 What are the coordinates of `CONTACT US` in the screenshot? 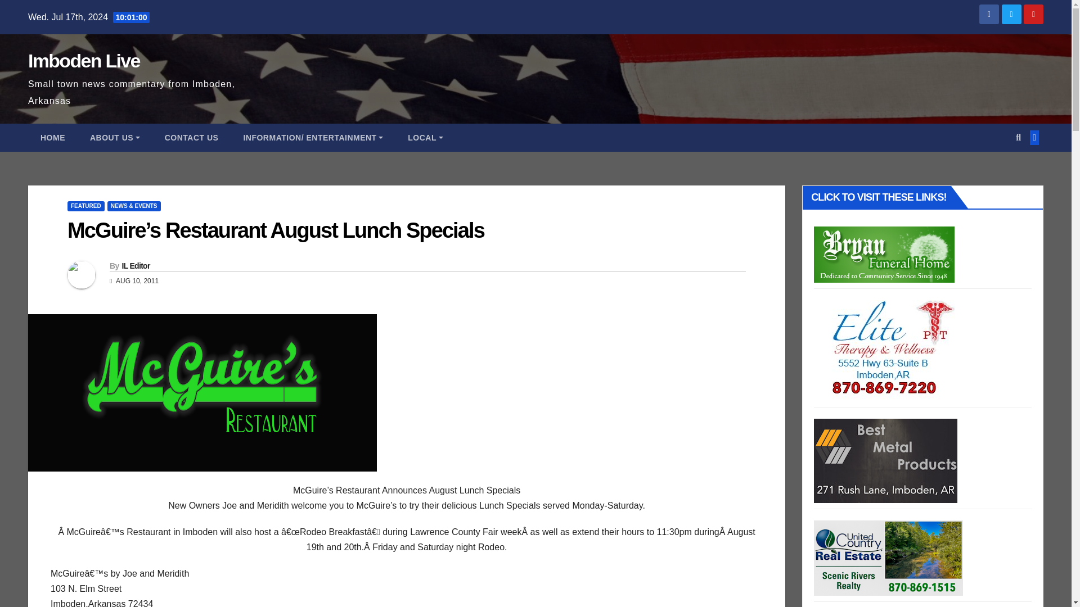 It's located at (191, 138).